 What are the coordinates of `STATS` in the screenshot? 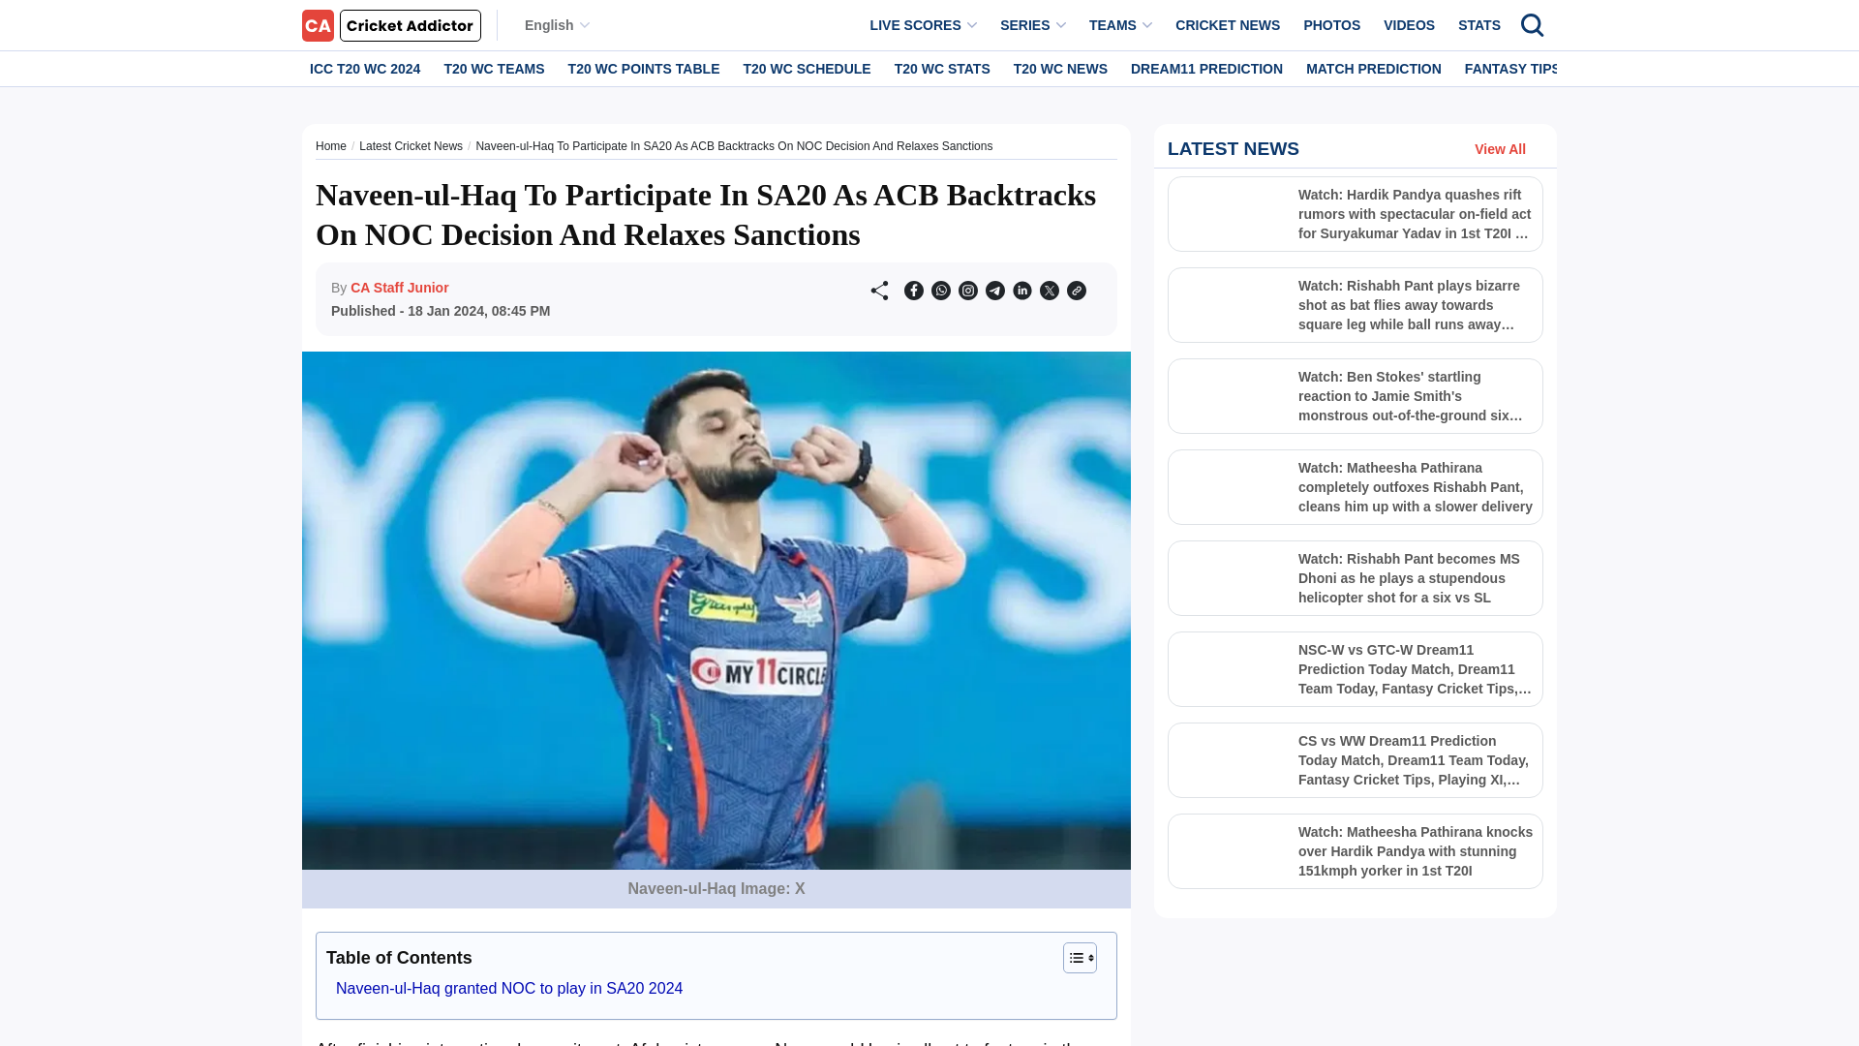 It's located at (1478, 25).